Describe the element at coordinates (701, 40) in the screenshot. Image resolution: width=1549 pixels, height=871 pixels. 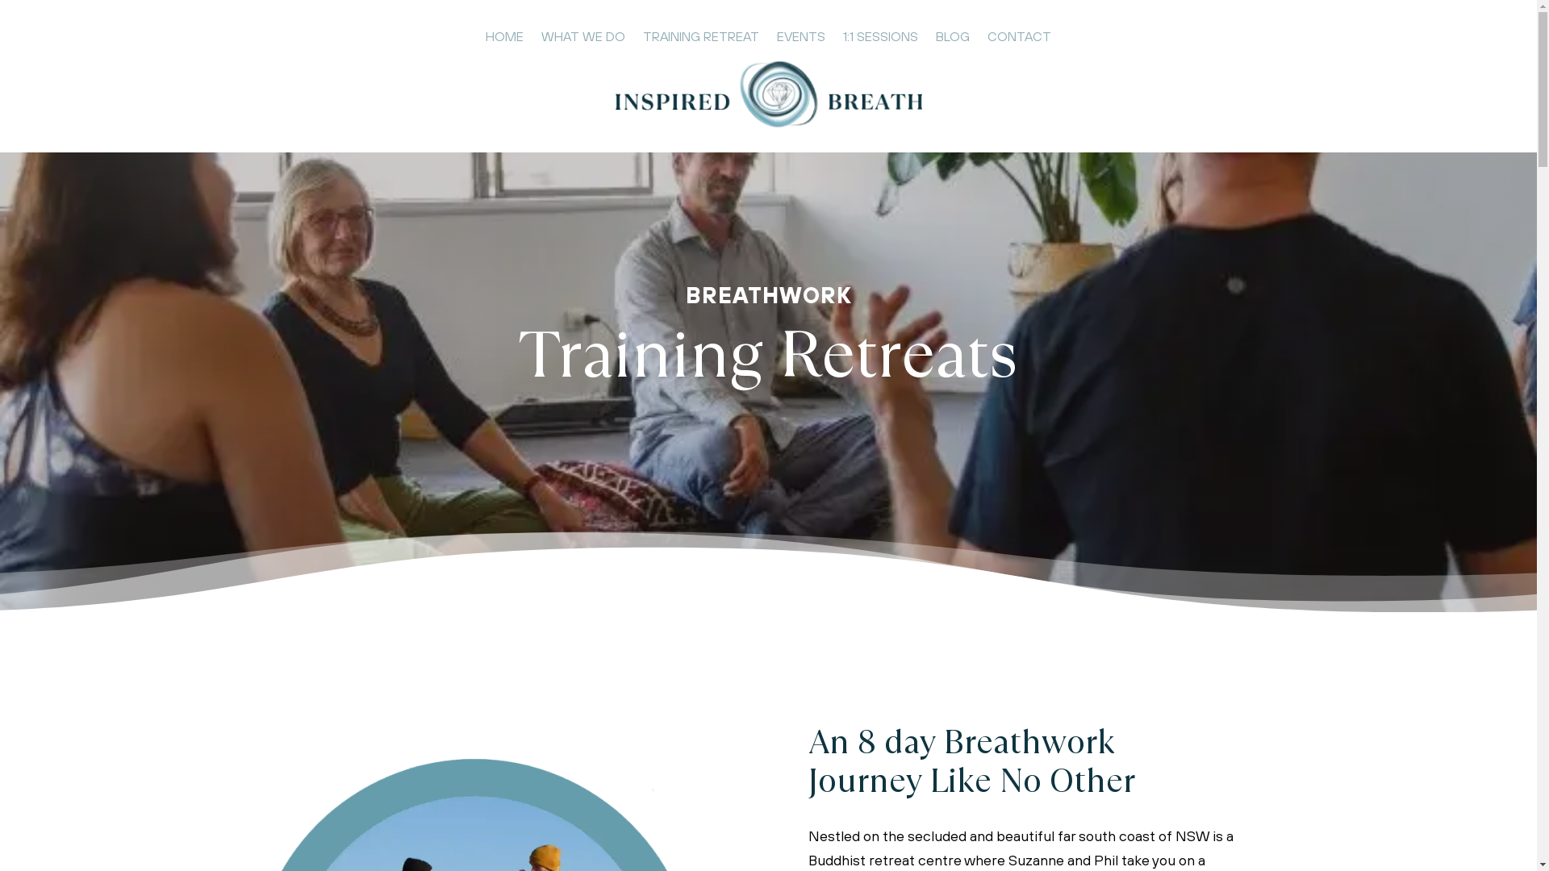
I see `TRAINING RETREAT` at that location.